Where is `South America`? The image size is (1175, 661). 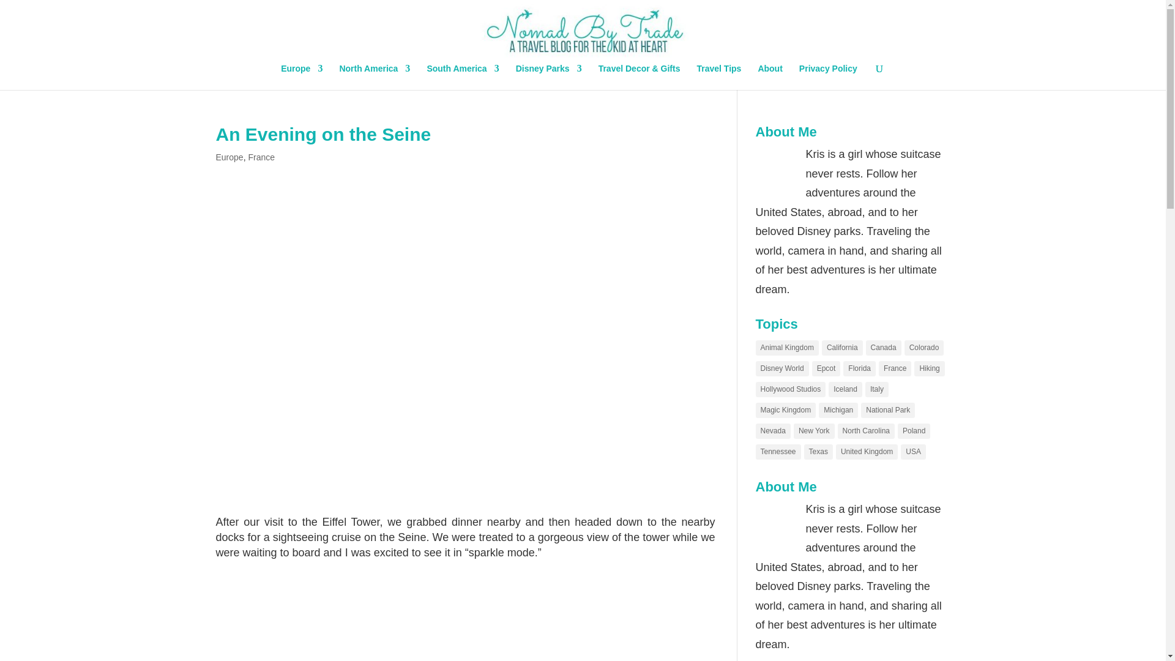 South America is located at coordinates (462, 77).